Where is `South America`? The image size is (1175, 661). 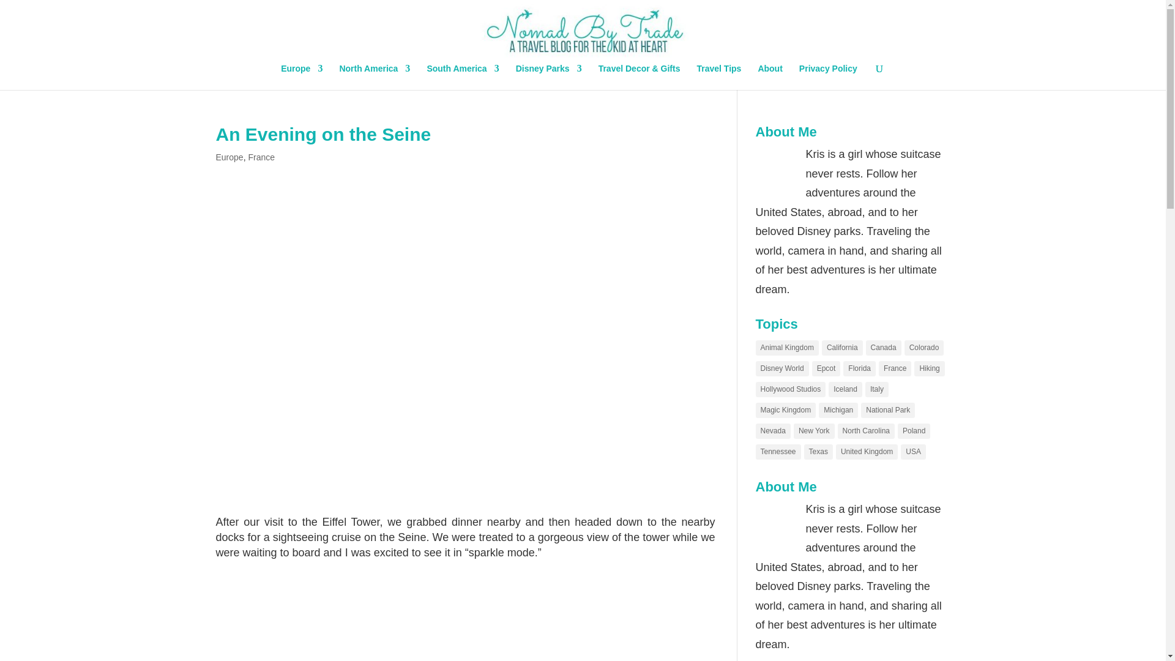 South America is located at coordinates (462, 77).